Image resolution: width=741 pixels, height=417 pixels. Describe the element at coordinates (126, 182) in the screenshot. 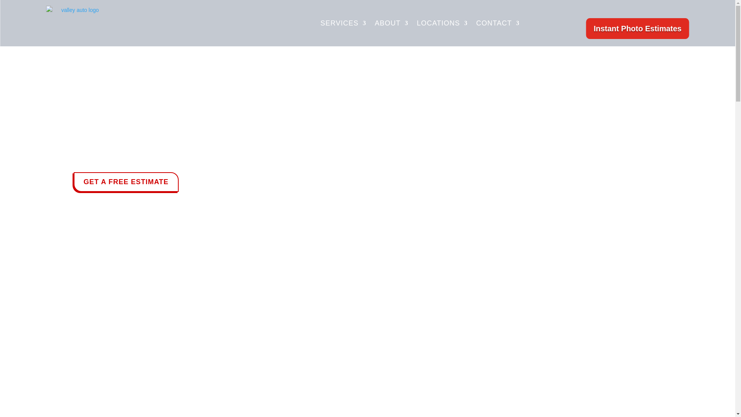

I see `GET A FREE ESTIMATE` at that location.